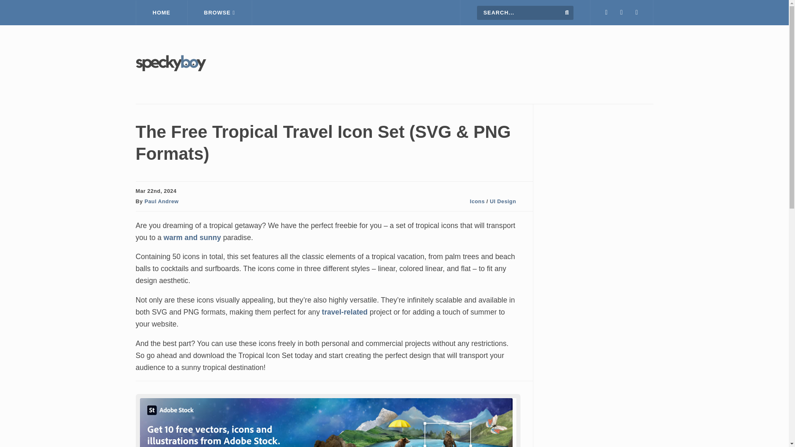 This screenshot has height=447, width=795. Describe the element at coordinates (161, 12) in the screenshot. I see `HOME` at that location.